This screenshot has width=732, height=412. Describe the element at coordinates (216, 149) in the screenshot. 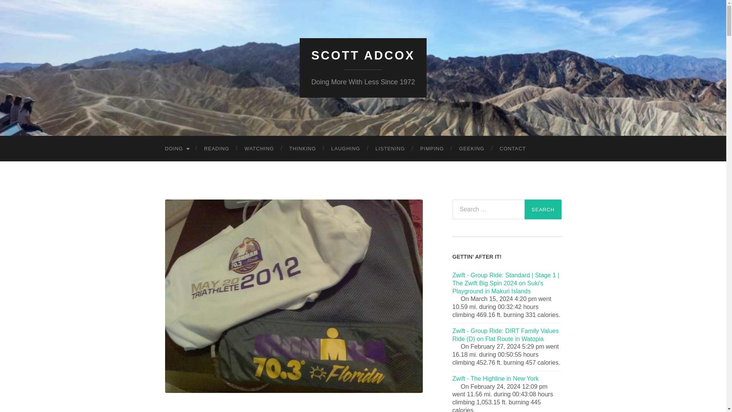

I see `READING` at that location.